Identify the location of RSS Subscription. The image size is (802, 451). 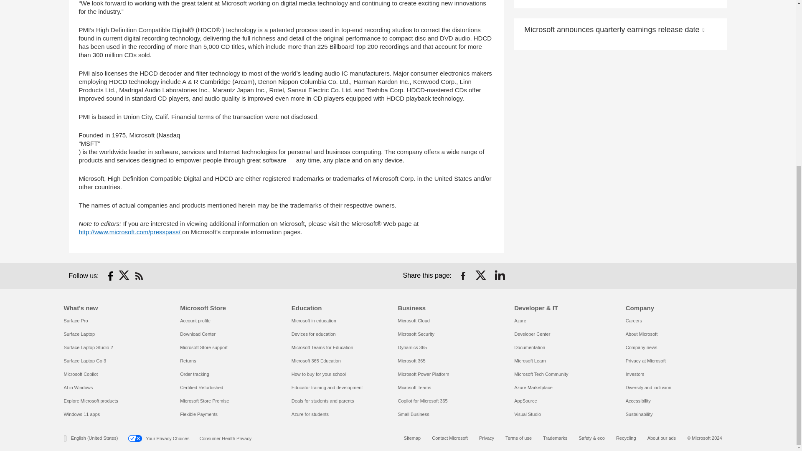
(139, 276).